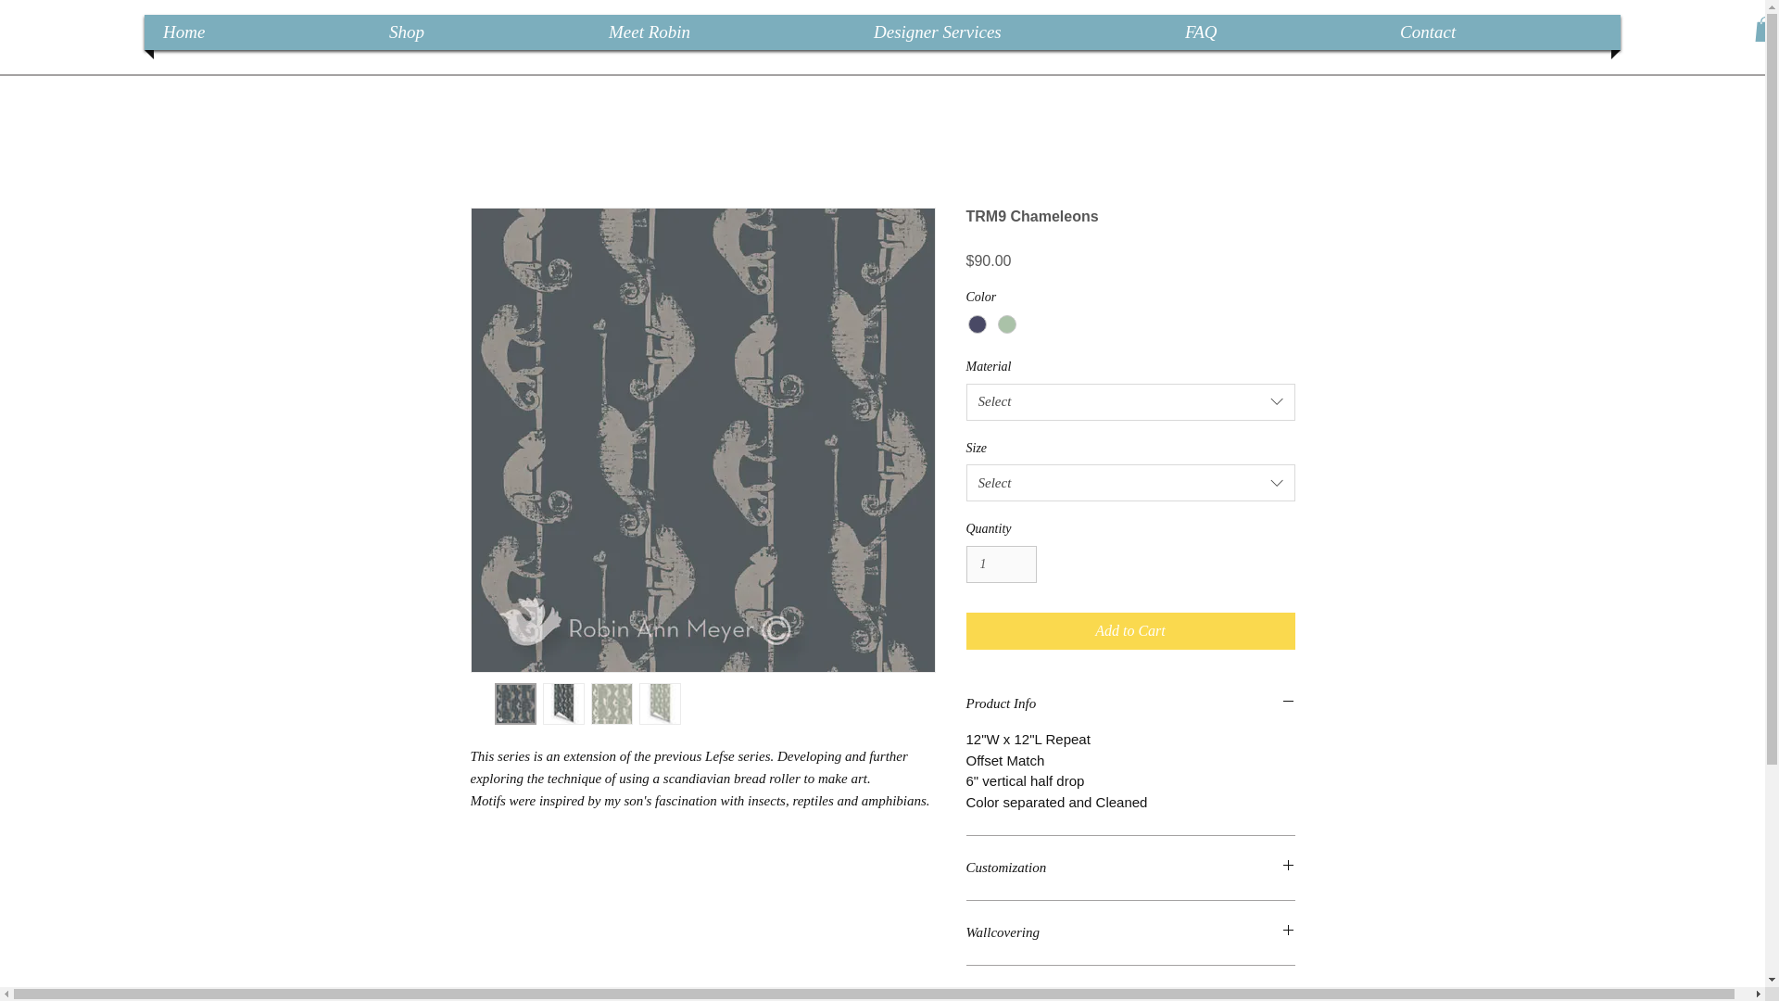  Describe the element at coordinates (1130, 932) in the screenshot. I see `Wallcovering` at that location.